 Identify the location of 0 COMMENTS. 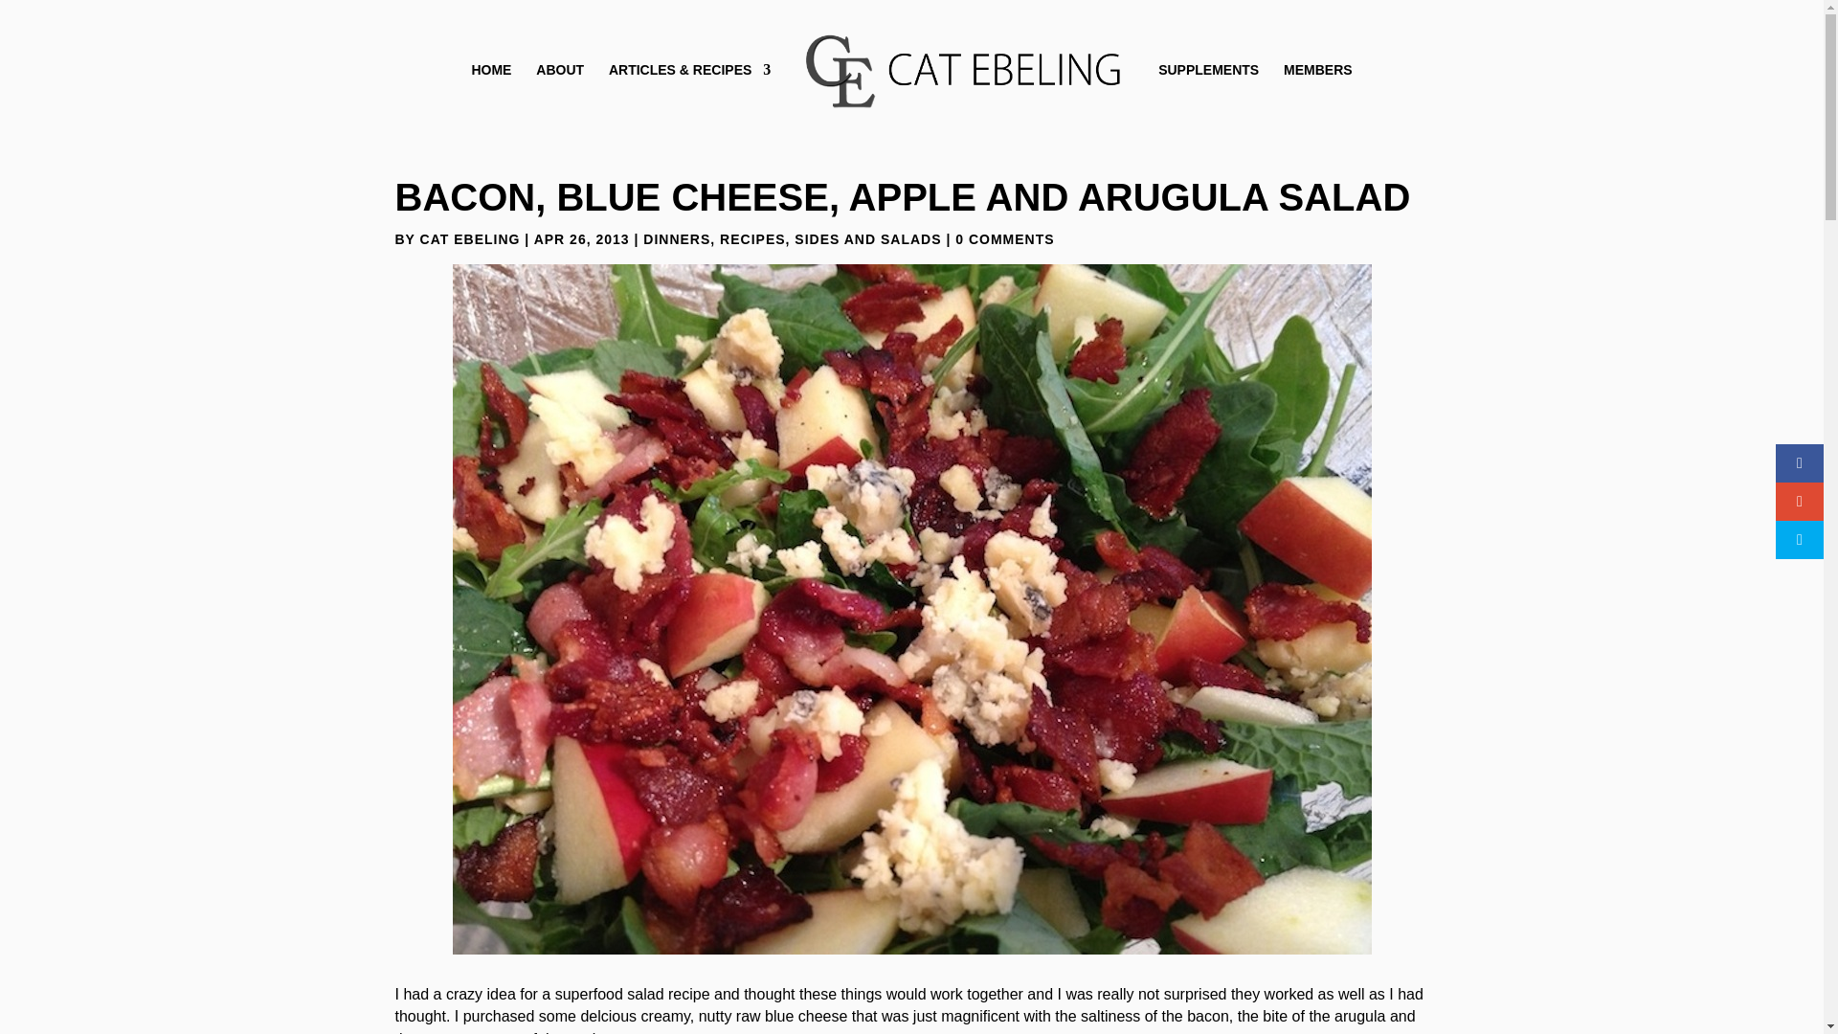
(1004, 239).